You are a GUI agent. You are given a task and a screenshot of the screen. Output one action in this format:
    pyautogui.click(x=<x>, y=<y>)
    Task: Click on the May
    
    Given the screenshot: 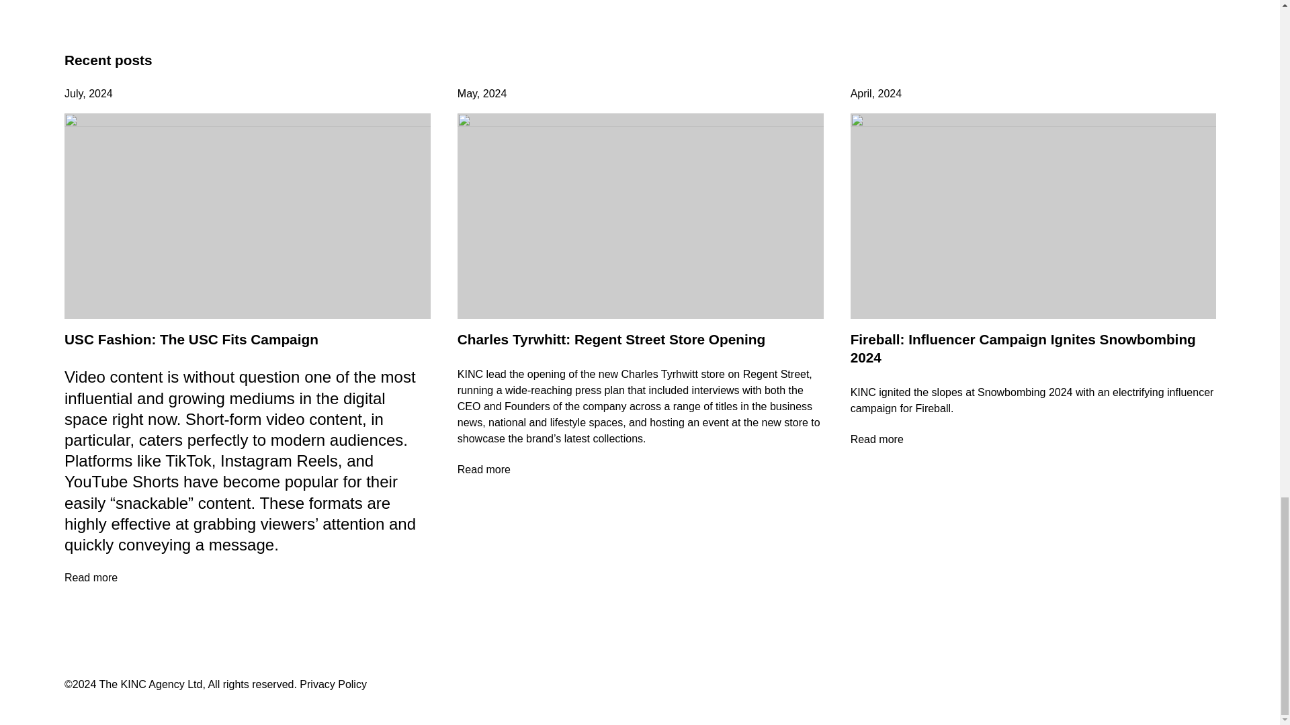 What is the action you would take?
    pyautogui.click(x=468, y=93)
    